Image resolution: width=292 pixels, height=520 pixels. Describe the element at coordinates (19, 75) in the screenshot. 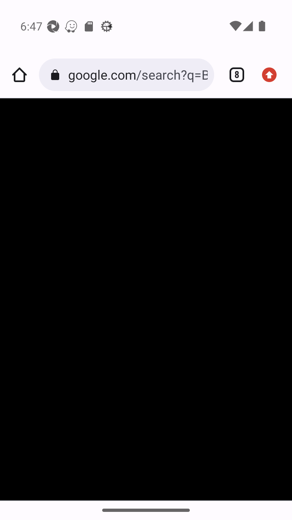

I see `Home` at that location.